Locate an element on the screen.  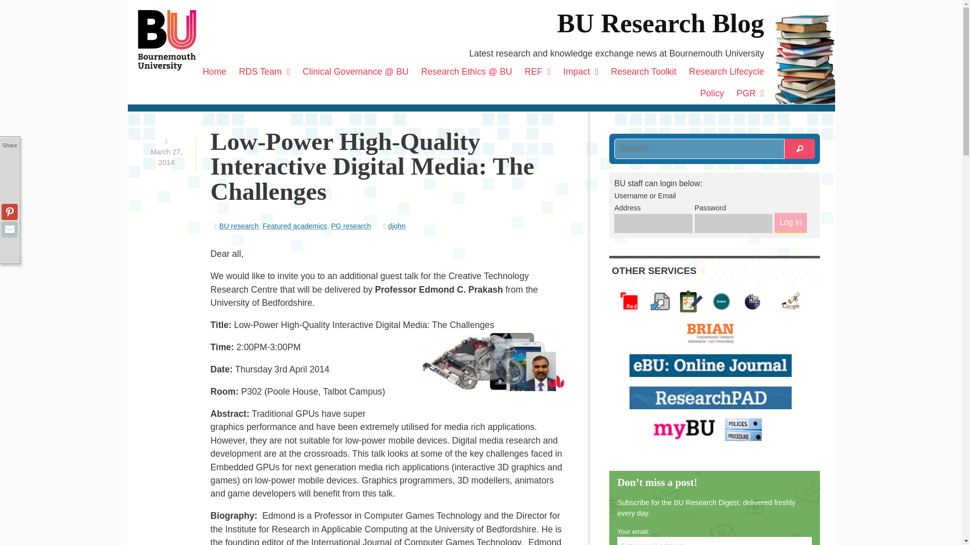
Impact is located at coordinates (581, 72).